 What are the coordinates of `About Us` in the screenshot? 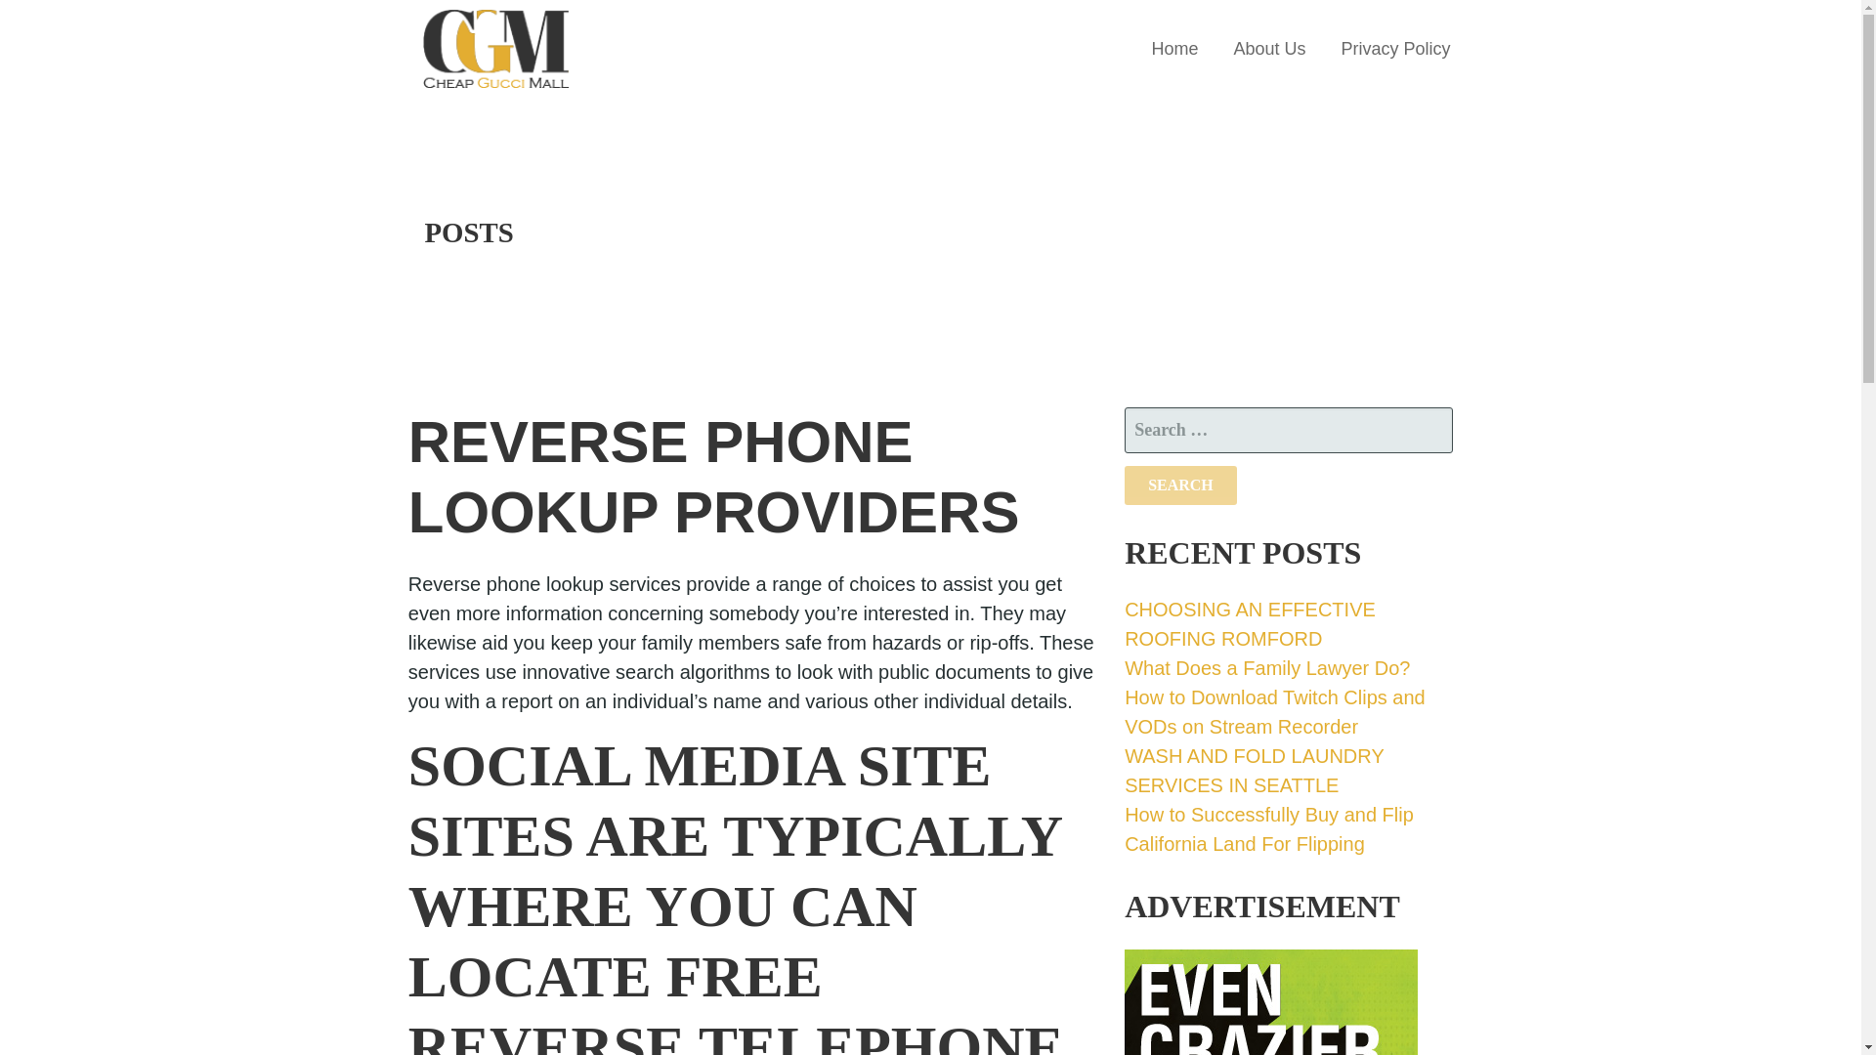 It's located at (1268, 49).